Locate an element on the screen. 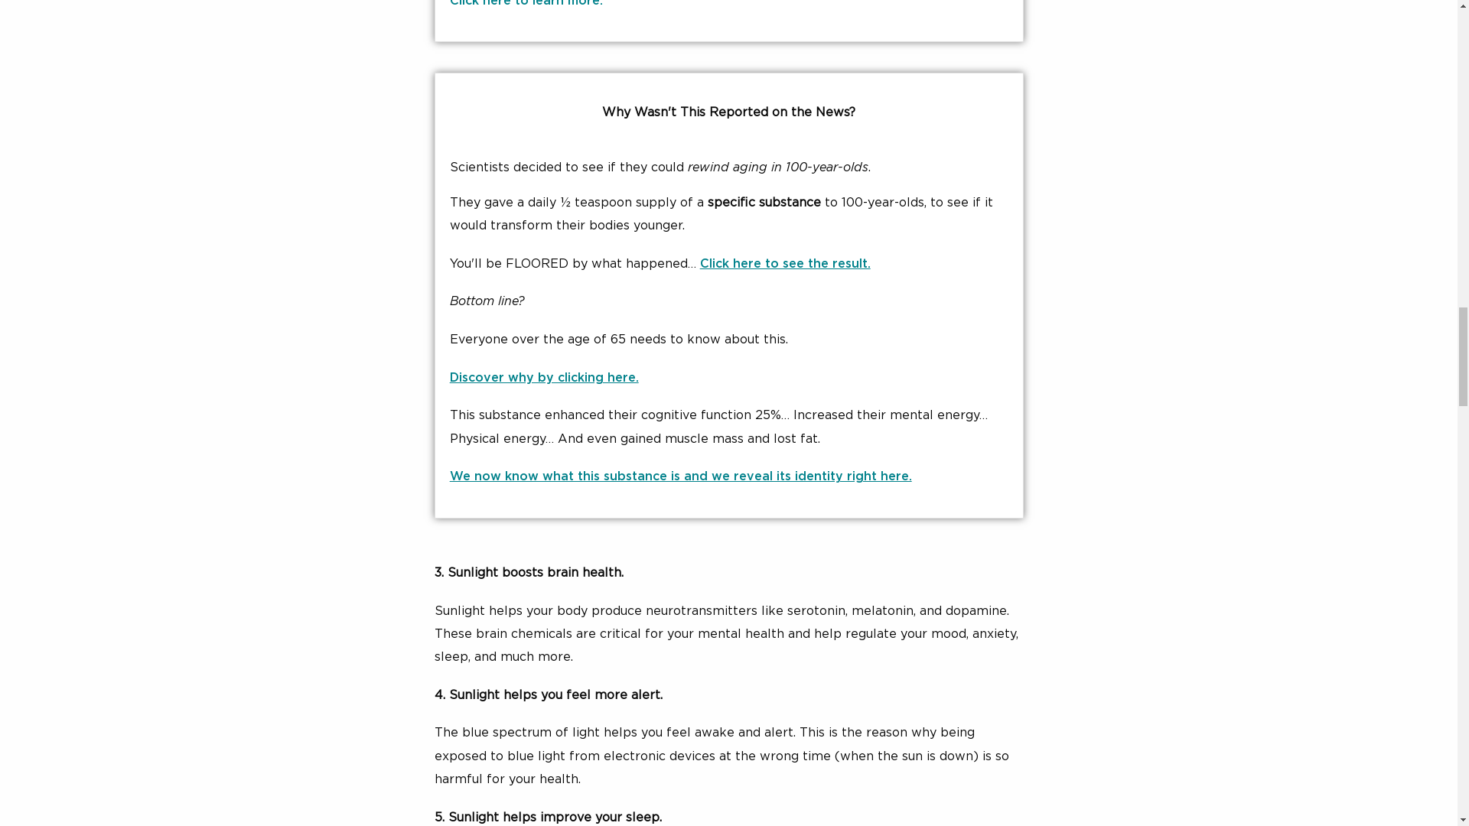 This screenshot has width=1469, height=826. Discover why by clicking here. is located at coordinates (544, 378).